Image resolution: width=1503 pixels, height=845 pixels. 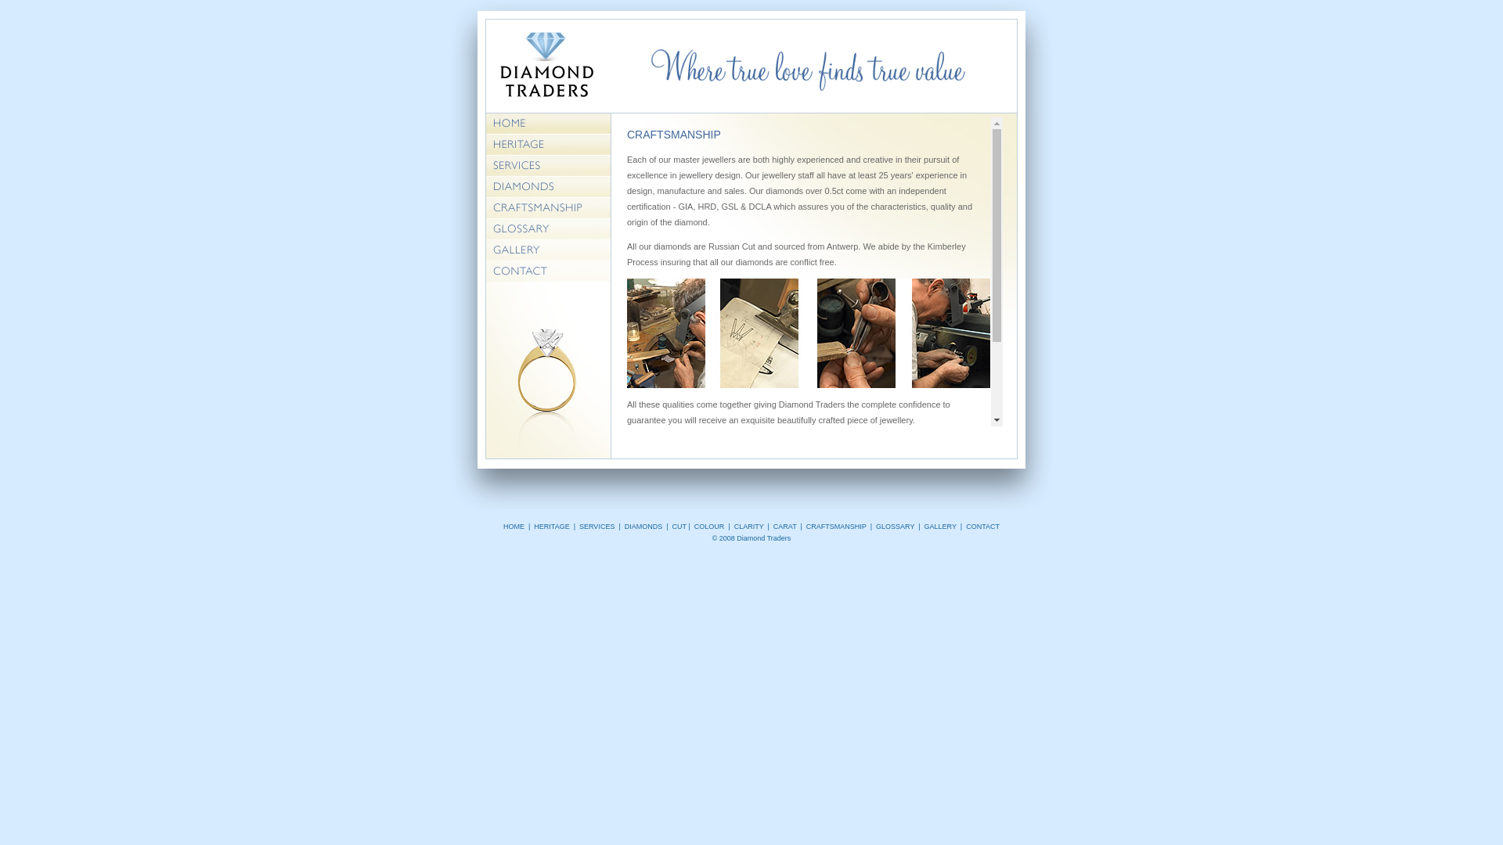 I want to click on CRAFTSMANSHIP, so click(x=836, y=527).